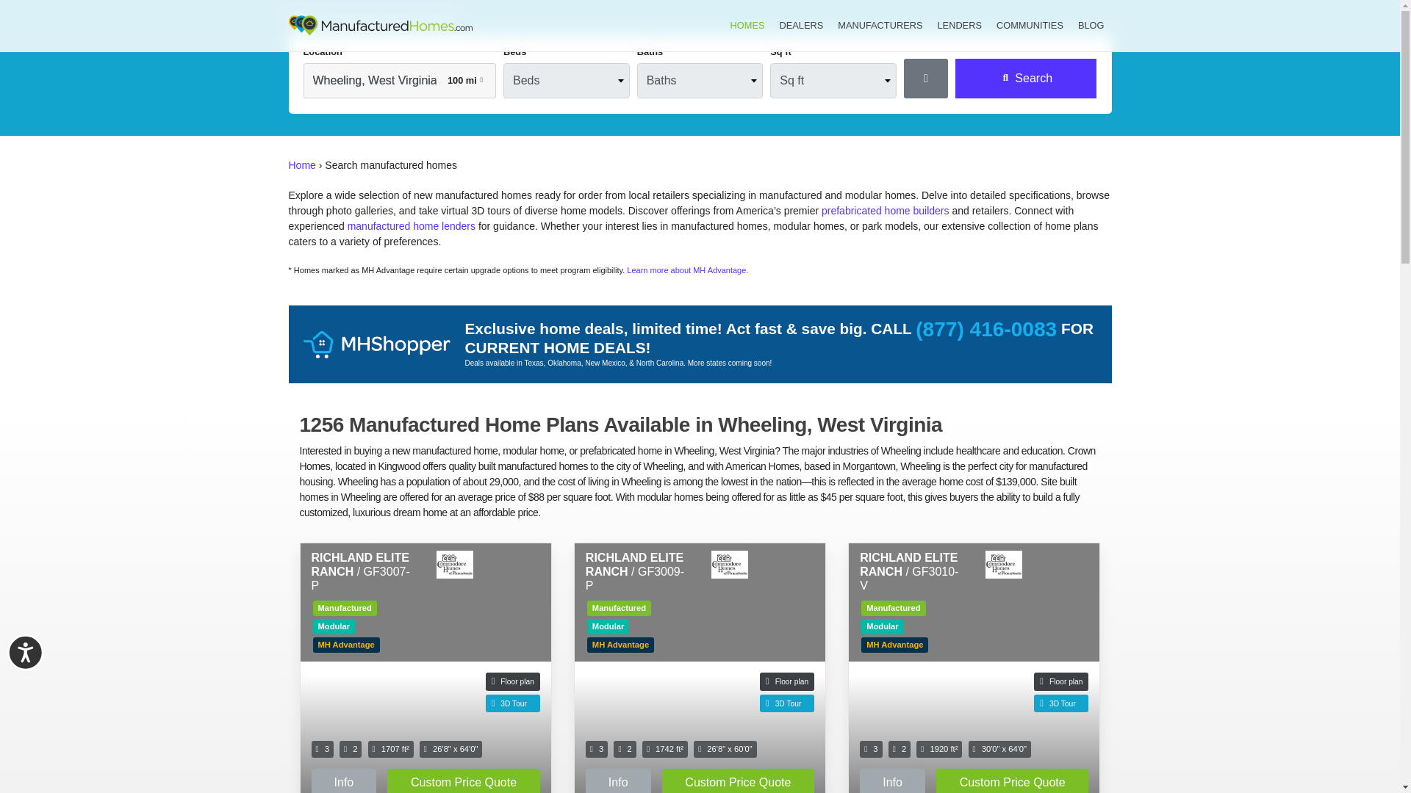 The width and height of the screenshot is (1411, 793). Describe the element at coordinates (1026, 78) in the screenshot. I see `Search` at that location.